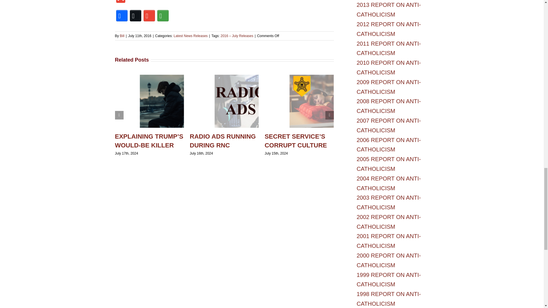  What do you see at coordinates (149, 15) in the screenshot?
I see `Google Gmail` at bounding box center [149, 15].